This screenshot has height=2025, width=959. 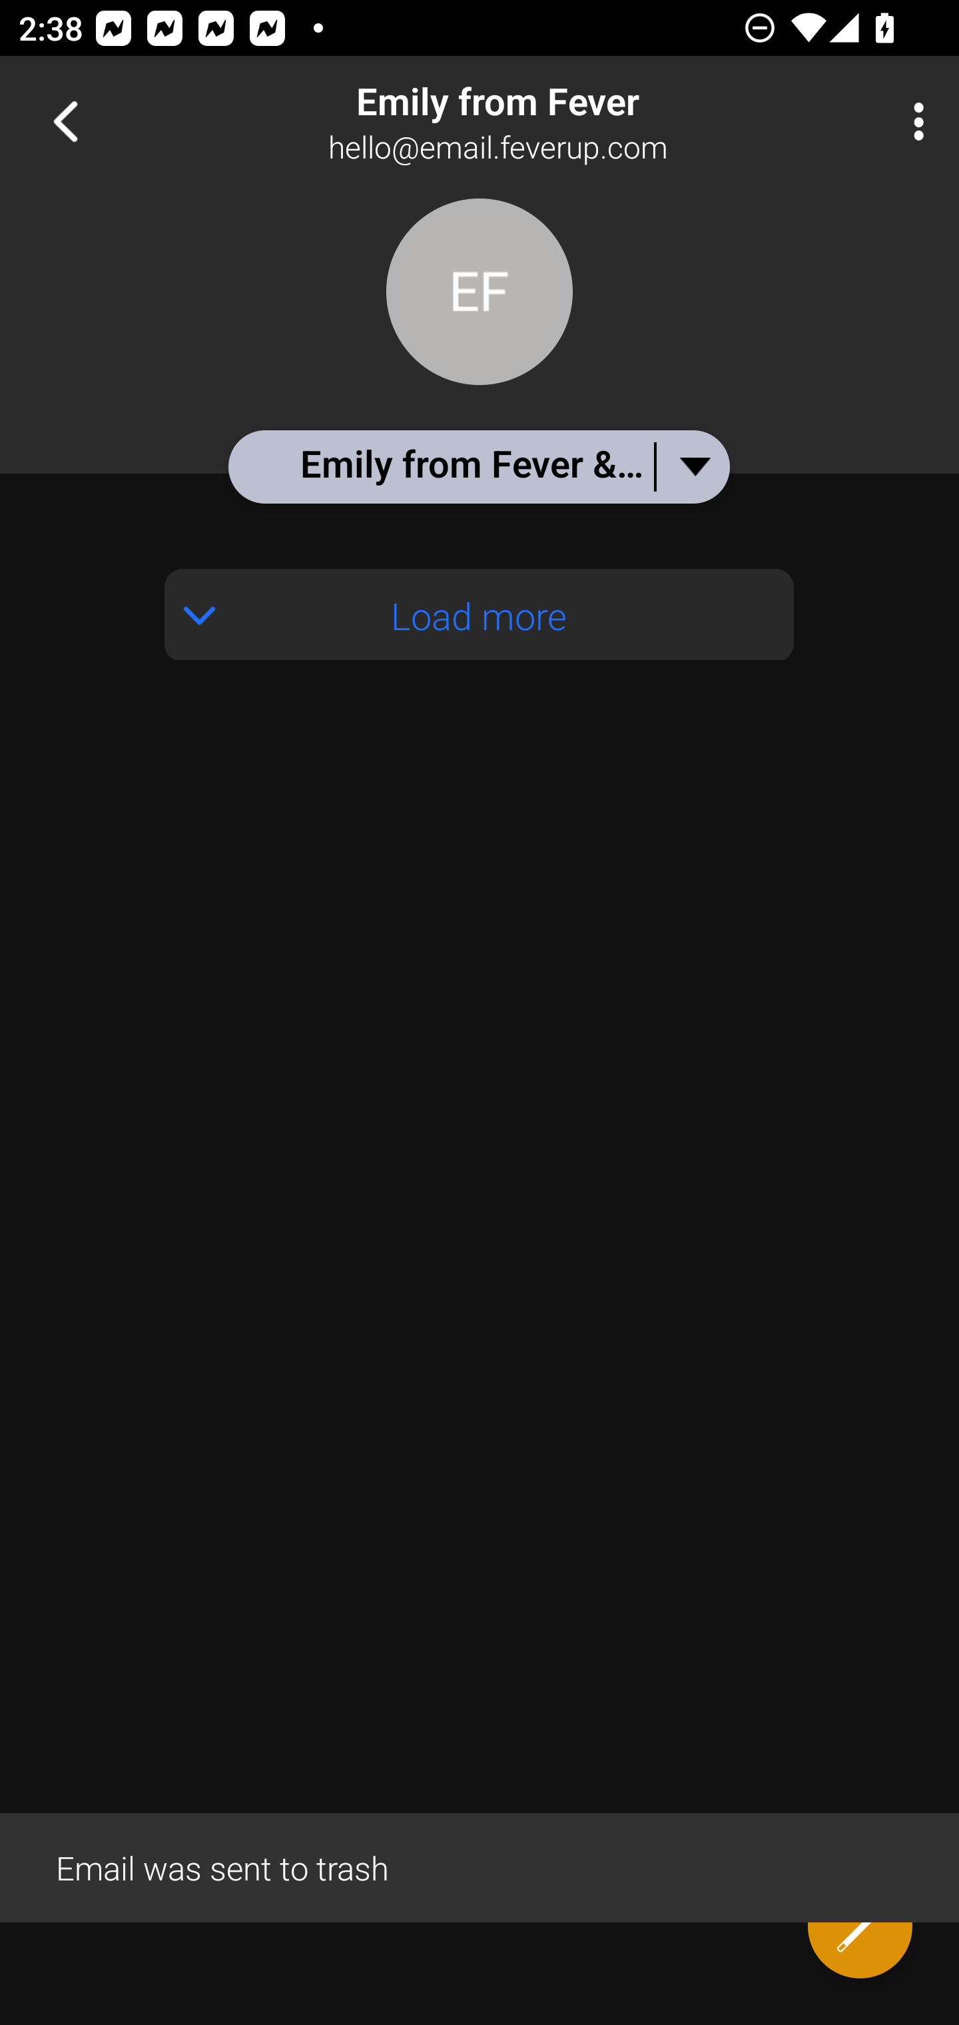 What do you see at coordinates (479, 1866) in the screenshot?
I see `Email was sent to trash` at bounding box center [479, 1866].